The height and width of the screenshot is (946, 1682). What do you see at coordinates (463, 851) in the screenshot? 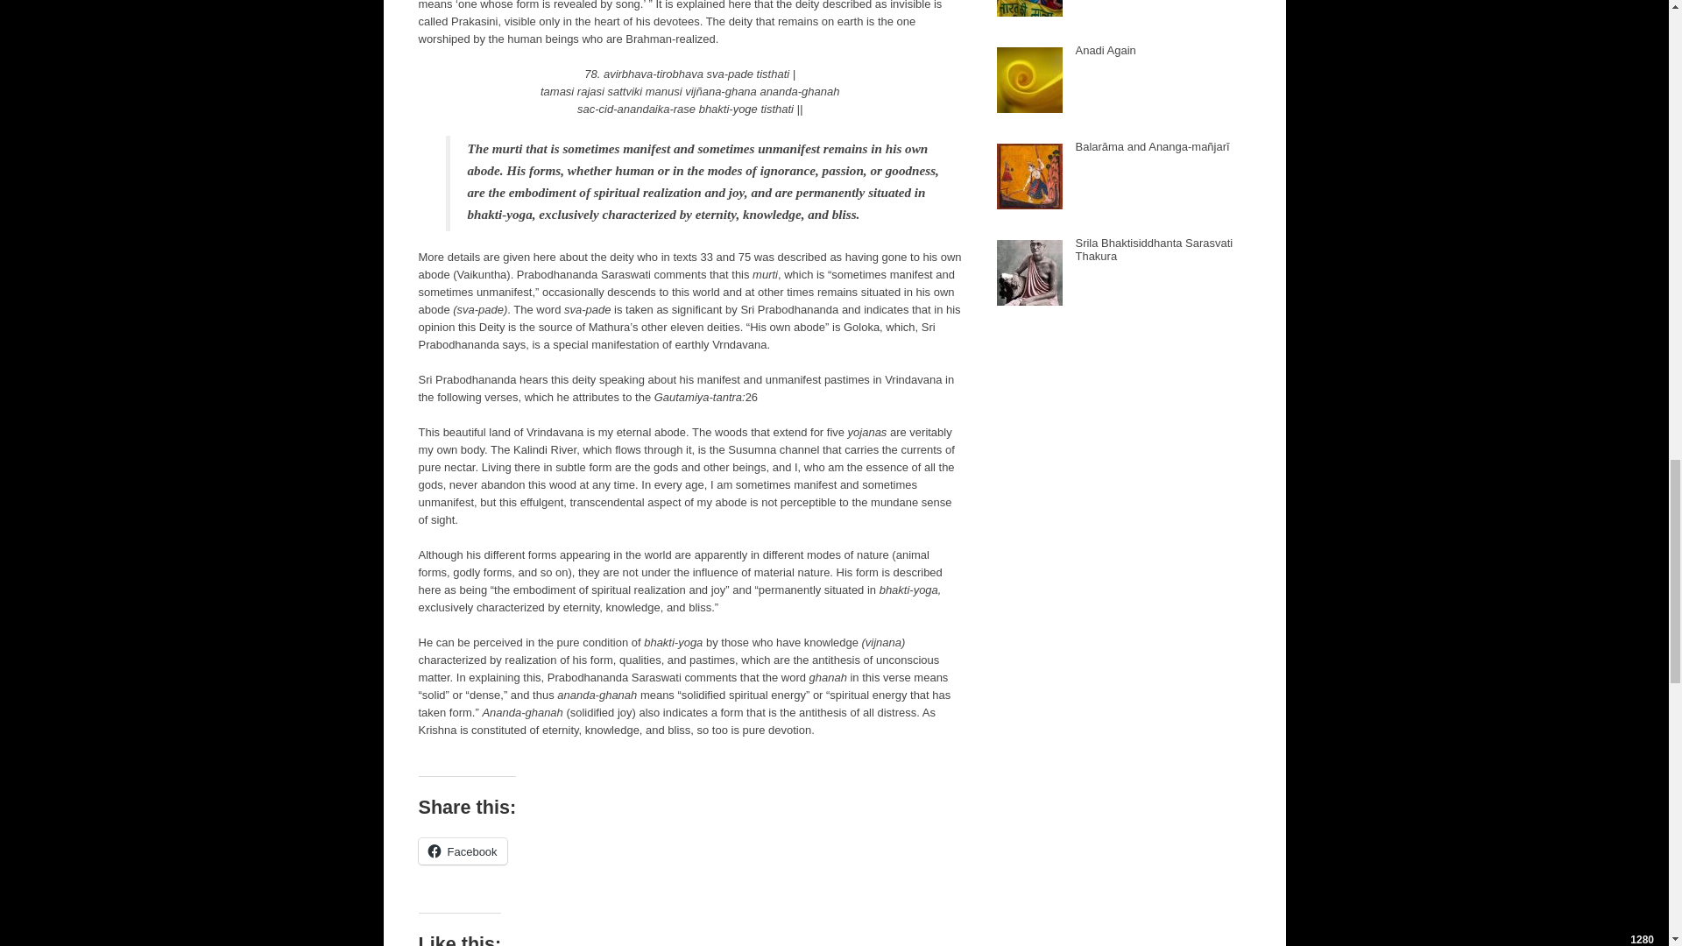
I see `Facebook` at bounding box center [463, 851].